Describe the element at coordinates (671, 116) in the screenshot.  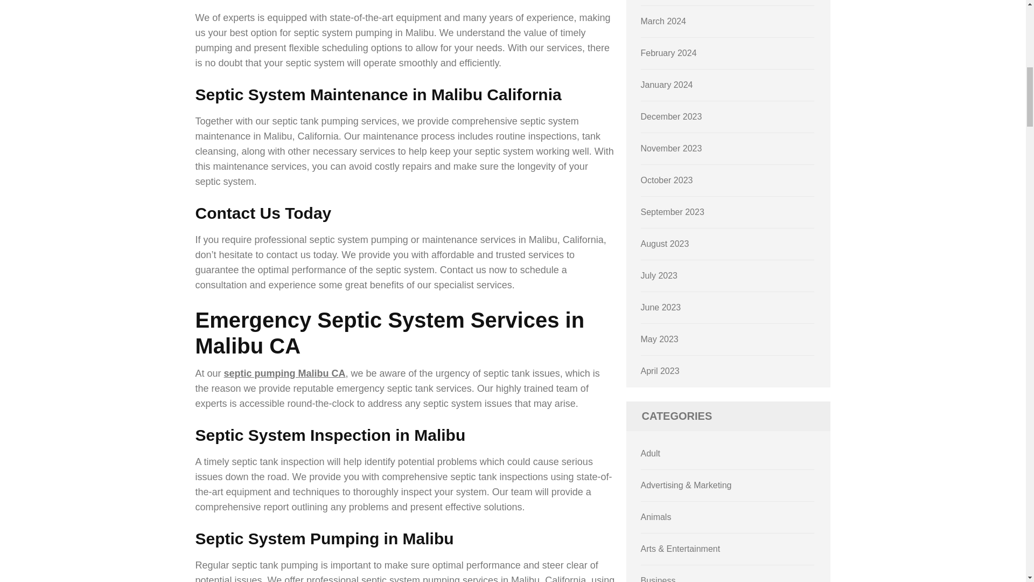
I see `December 2023` at that location.